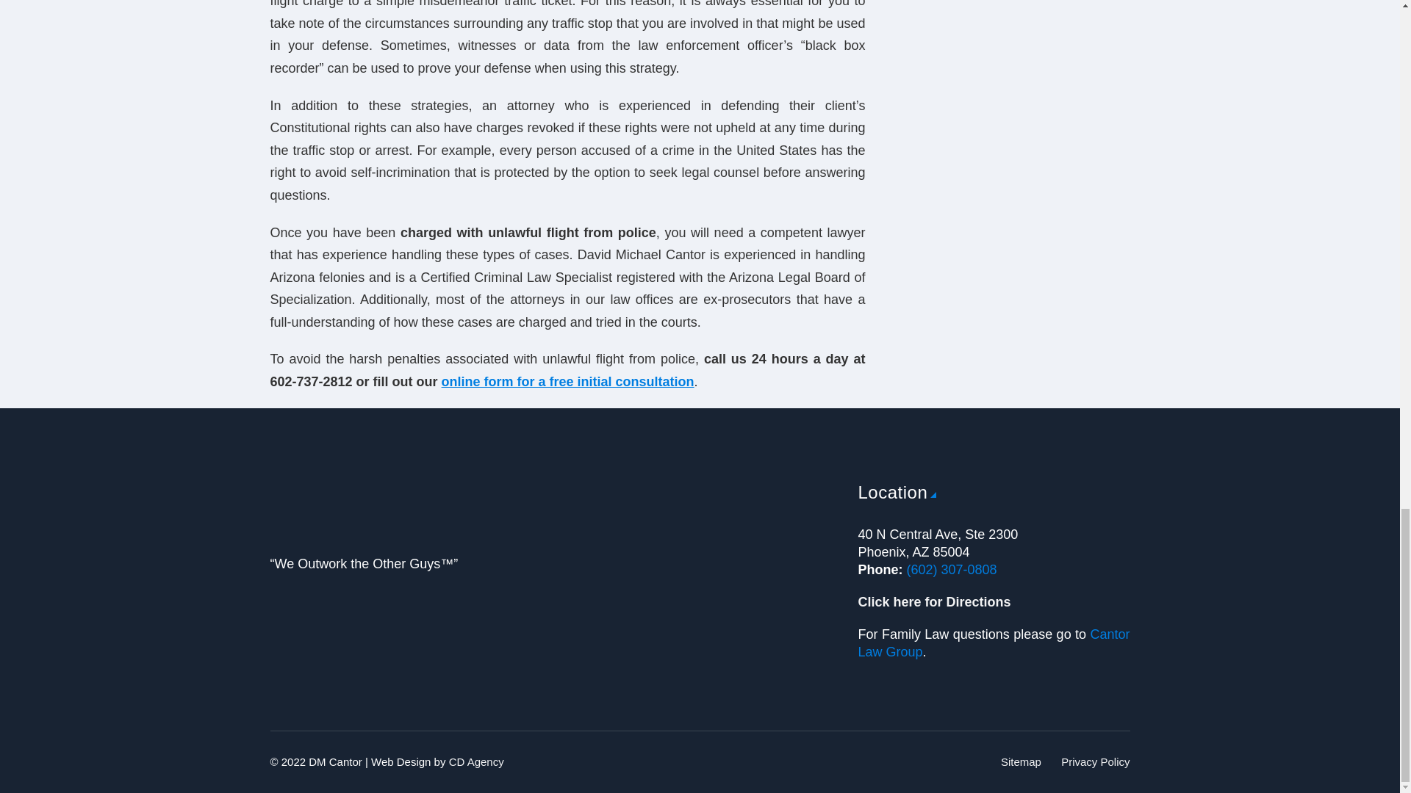  What do you see at coordinates (994, 643) in the screenshot?
I see `Cantor Law Group` at bounding box center [994, 643].